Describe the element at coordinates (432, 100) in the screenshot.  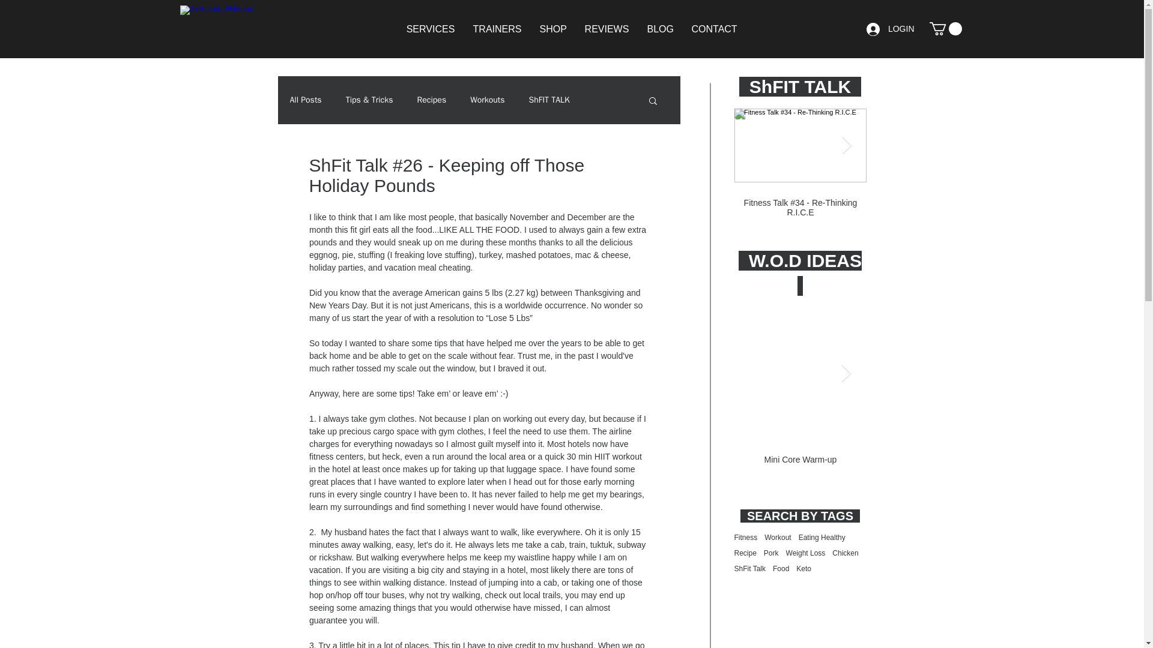
I see `Recipes` at that location.